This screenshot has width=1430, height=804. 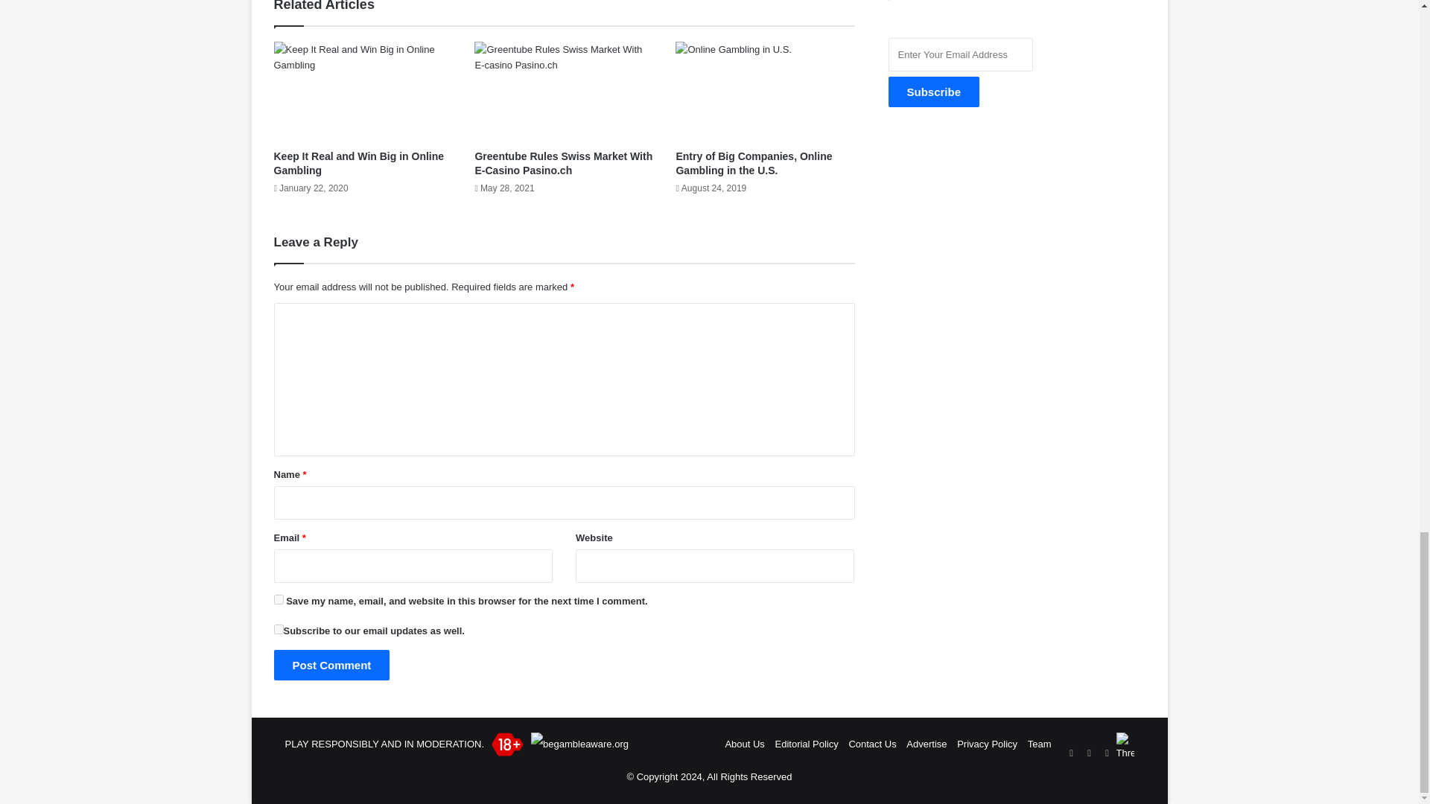 What do you see at coordinates (279, 600) in the screenshot?
I see `yes` at bounding box center [279, 600].